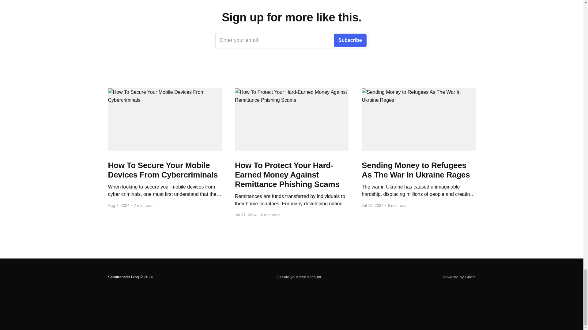  What do you see at coordinates (123, 277) in the screenshot?
I see `Create your free account` at bounding box center [123, 277].